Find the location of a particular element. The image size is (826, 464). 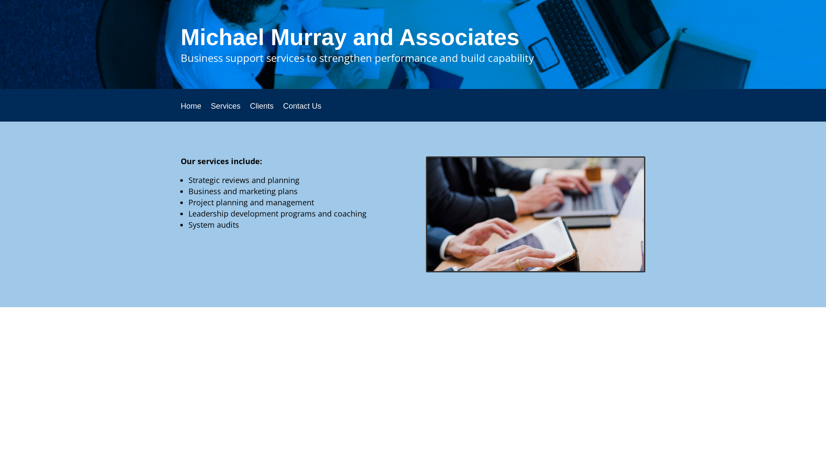

Clients is located at coordinates (262, 113).